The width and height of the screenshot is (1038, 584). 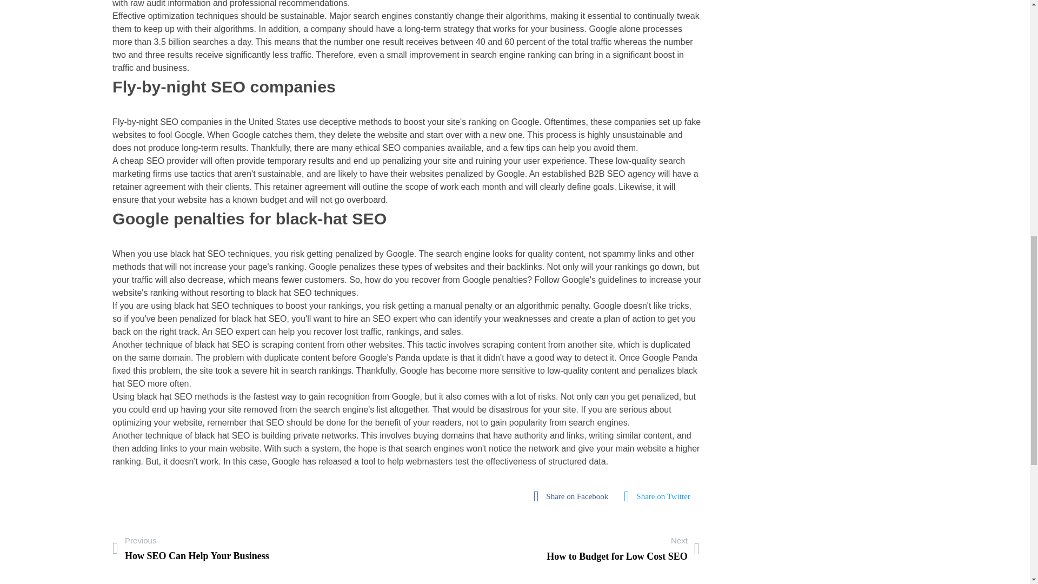 What do you see at coordinates (573, 496) in the screenshot?
I see `fab fa-twitter-square` at bounding box center [573, 496].